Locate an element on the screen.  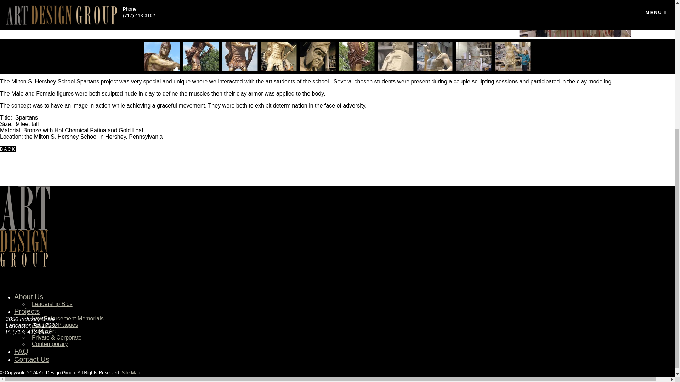
FAQ is located at coordinates (21, 351).